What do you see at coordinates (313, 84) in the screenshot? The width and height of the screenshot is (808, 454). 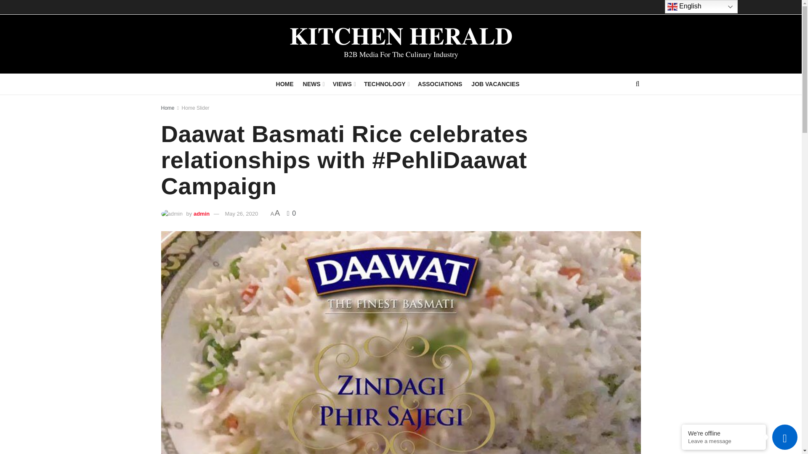 I see `NEWS` at bounding box center [313, 84].